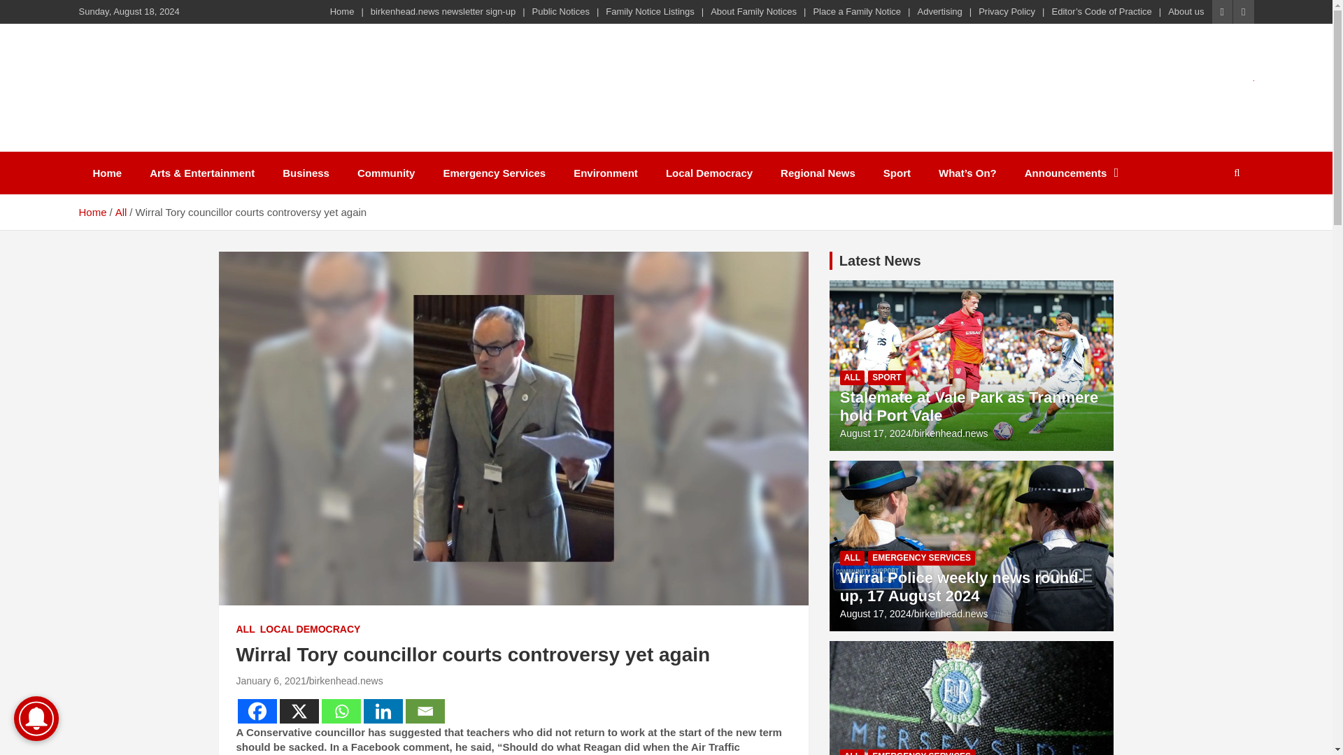 The width and height of the screenshot is (1343, 755). What do you see at coordinates (346, 680) in the screenshot?
I see `birkenhead.news` at bounding box center [346, 680].